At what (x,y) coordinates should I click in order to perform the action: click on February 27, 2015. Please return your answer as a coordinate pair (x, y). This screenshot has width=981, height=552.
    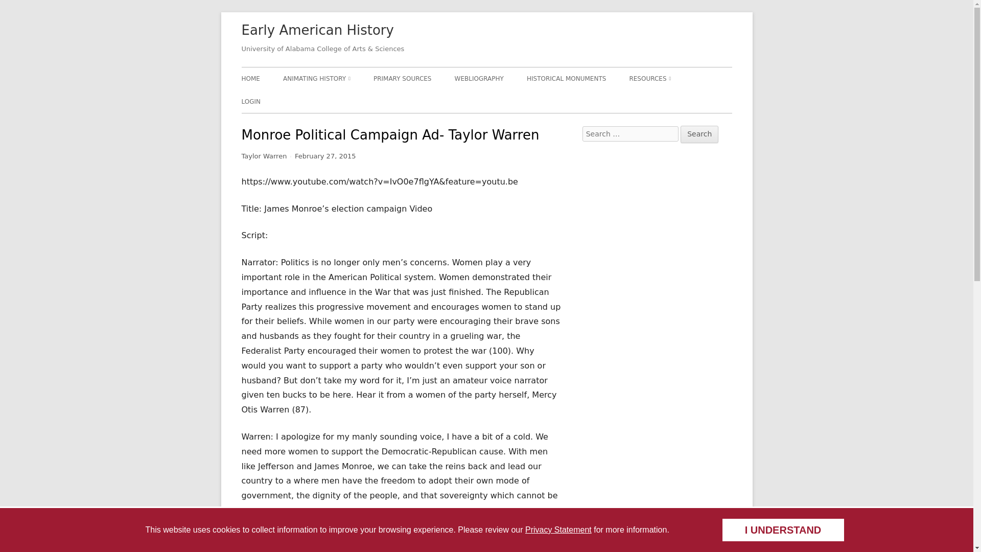
    Looking at the image, I should click on (325, 156).